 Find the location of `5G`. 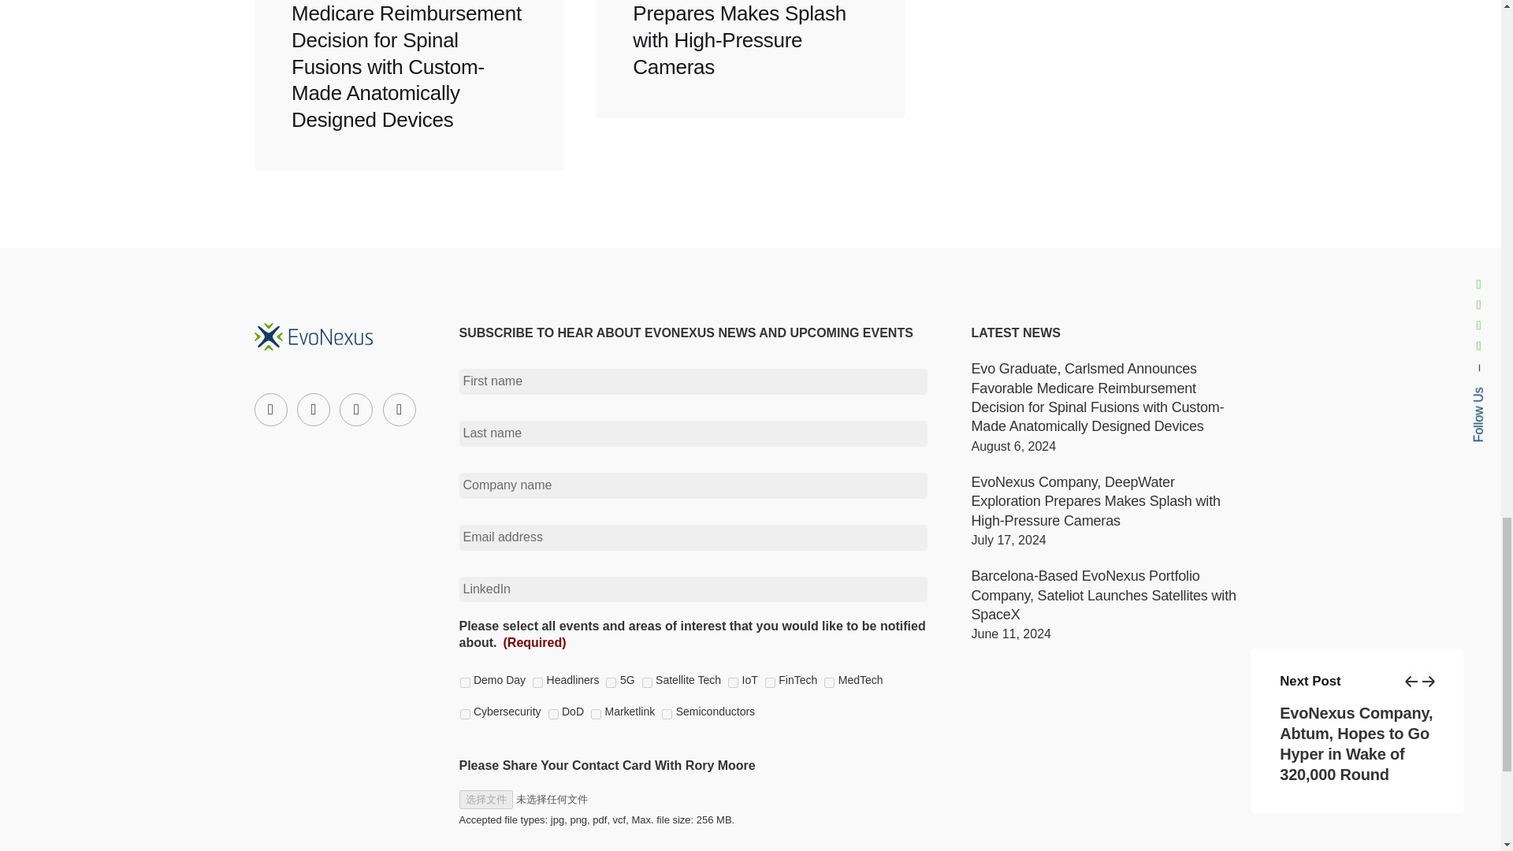

5G is located at coordinates (611, 682).